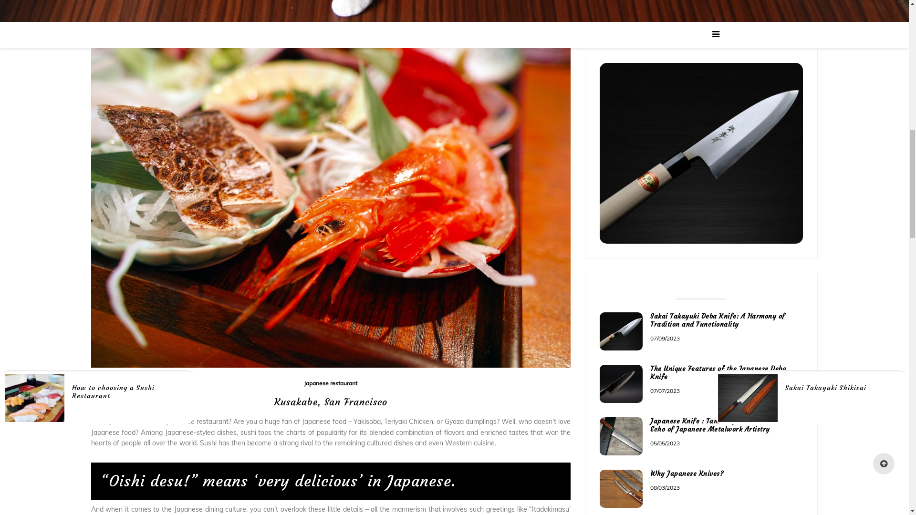  I want to click on Japanese knife and Food Cooking School, so click(454, 36).